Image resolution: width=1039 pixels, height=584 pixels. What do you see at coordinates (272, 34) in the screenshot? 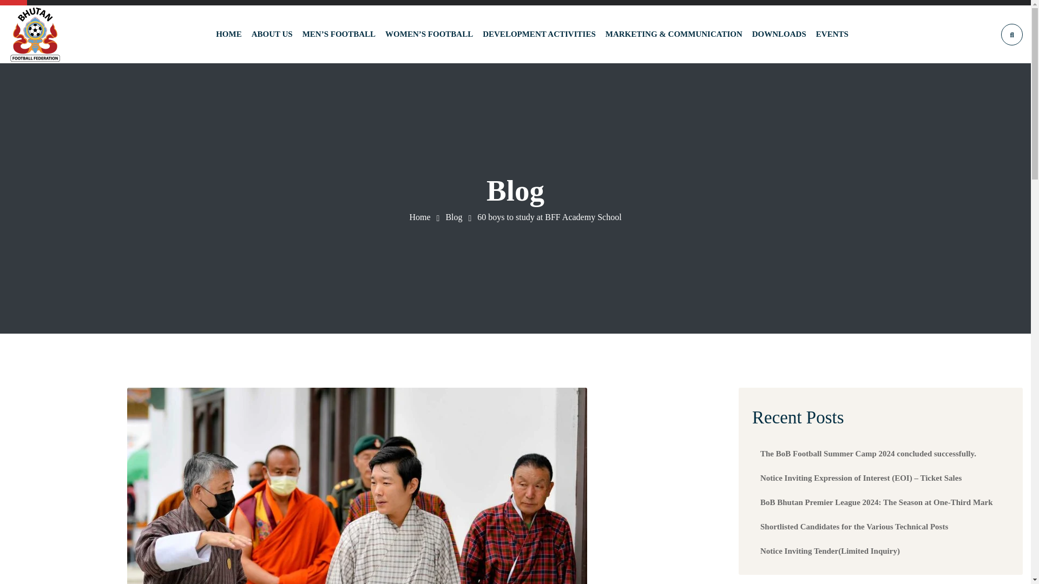
I see `ABOUT US` at bounding box center [272, 34].